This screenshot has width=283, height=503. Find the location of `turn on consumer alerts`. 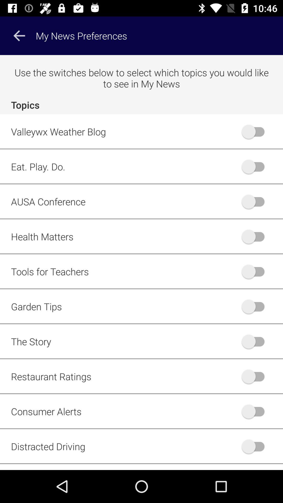

turn on consumer alerts is located at coordinates (256, 411).